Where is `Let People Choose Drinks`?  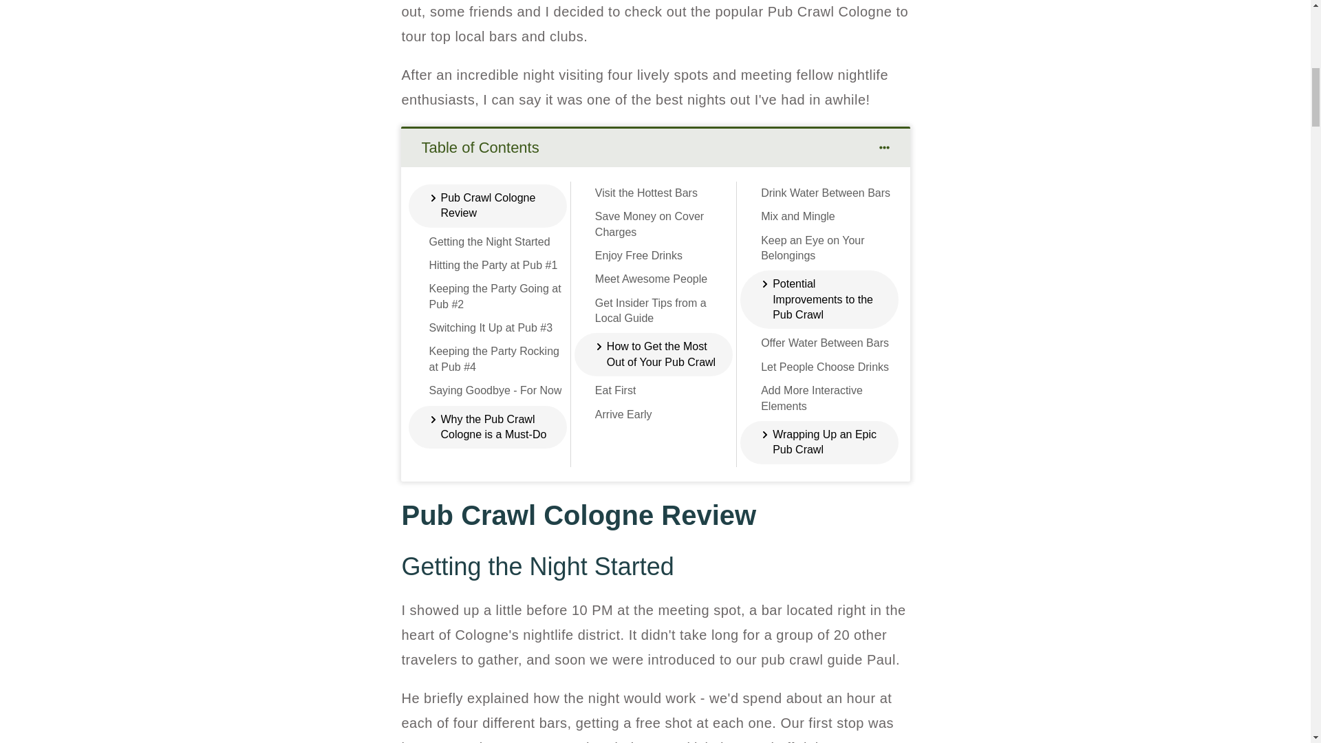
Let People Choose Drinks is located at coordinates (824, 367).